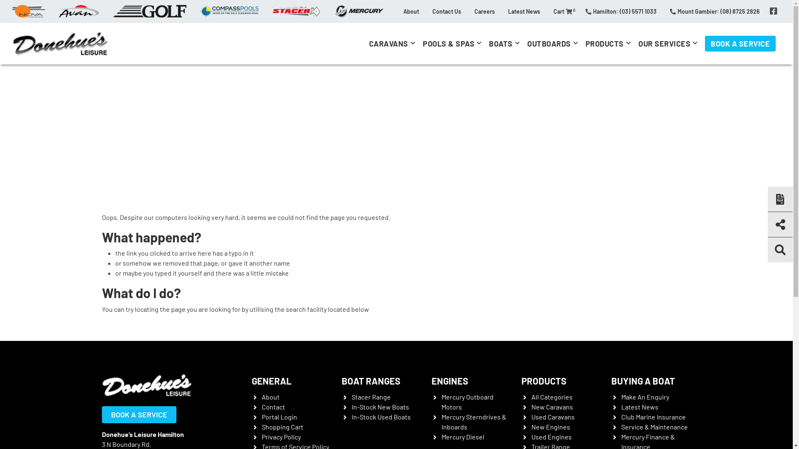 The height and width of the screenshot is (449, 799). What do you see at coordinates (553, 417) in the screenshot?
I see `Used Caravans` at bounding box center [553, 417].